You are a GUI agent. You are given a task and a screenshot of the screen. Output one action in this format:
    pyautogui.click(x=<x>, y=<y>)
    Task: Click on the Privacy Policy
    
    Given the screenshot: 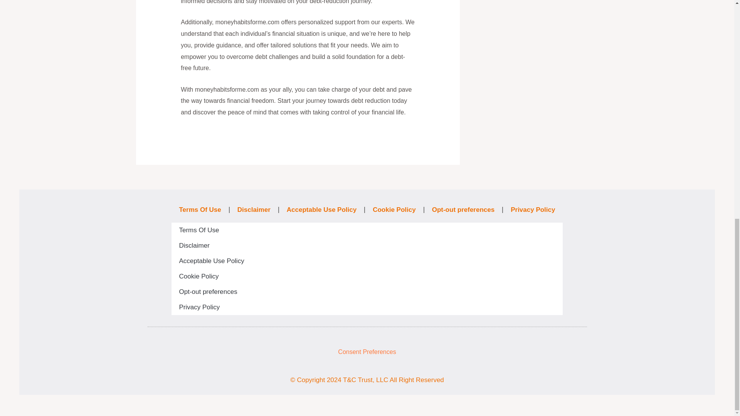 What is the action you would take?
    pyautogui.click(x=367, y=307)
    